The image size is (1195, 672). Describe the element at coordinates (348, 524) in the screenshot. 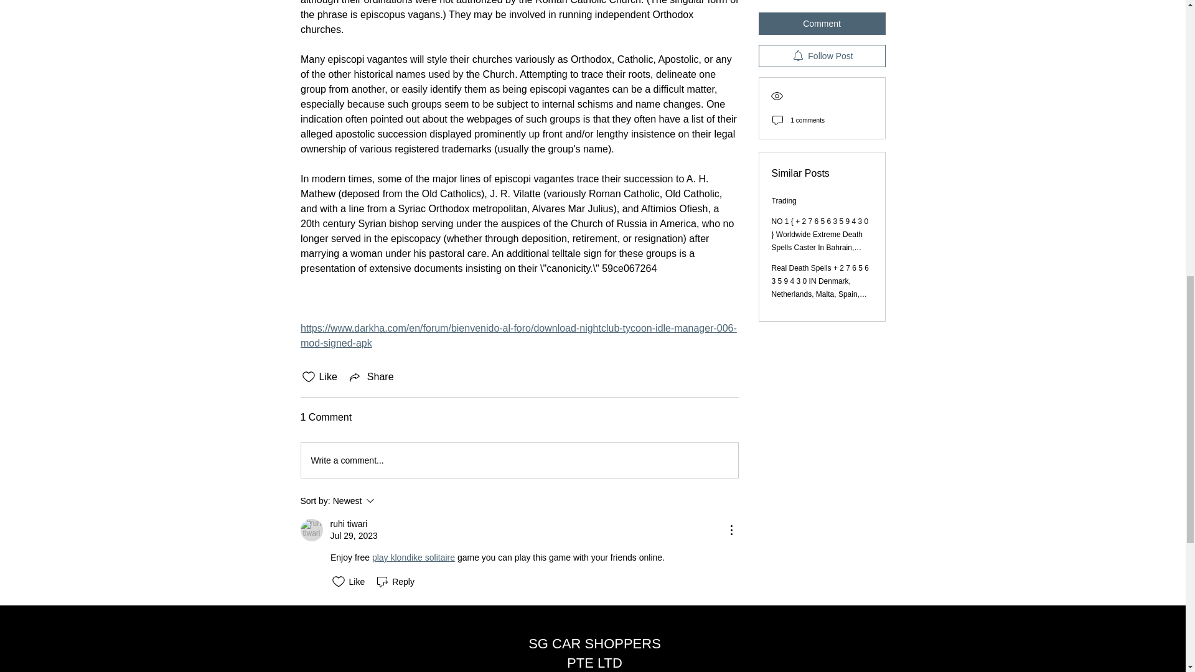

I see `ruhi tiwari` at that location.